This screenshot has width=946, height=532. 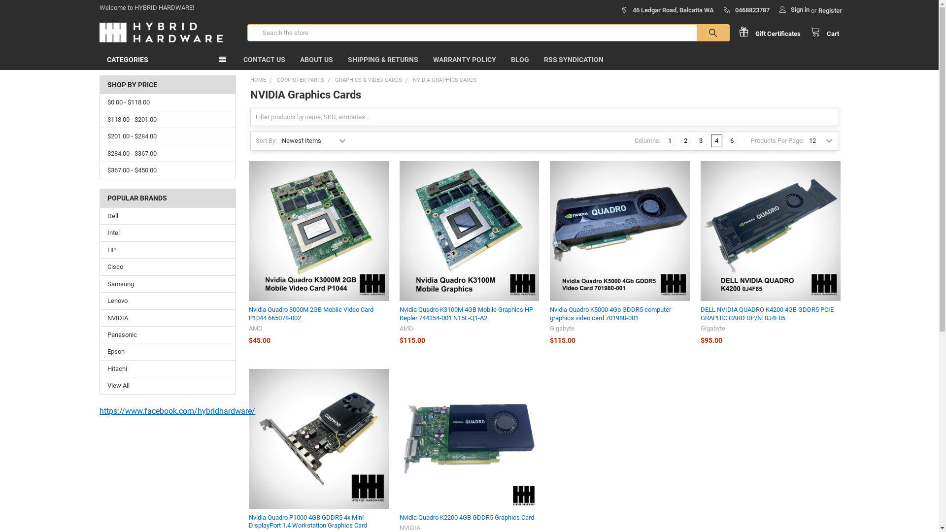 What do you see at coordinates (168, 318) in the screenshot?
I see `NVIDIA` at bounding box center [168, 318].